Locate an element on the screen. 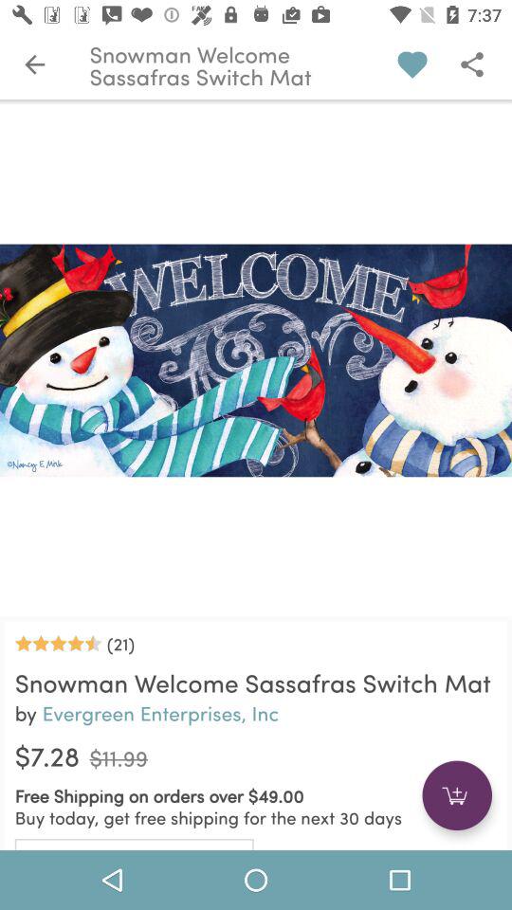 The width and height of the screenshot is (512, 910). select the text below snowman welcome sassafras switch mat is located at coordinates (256, 713).